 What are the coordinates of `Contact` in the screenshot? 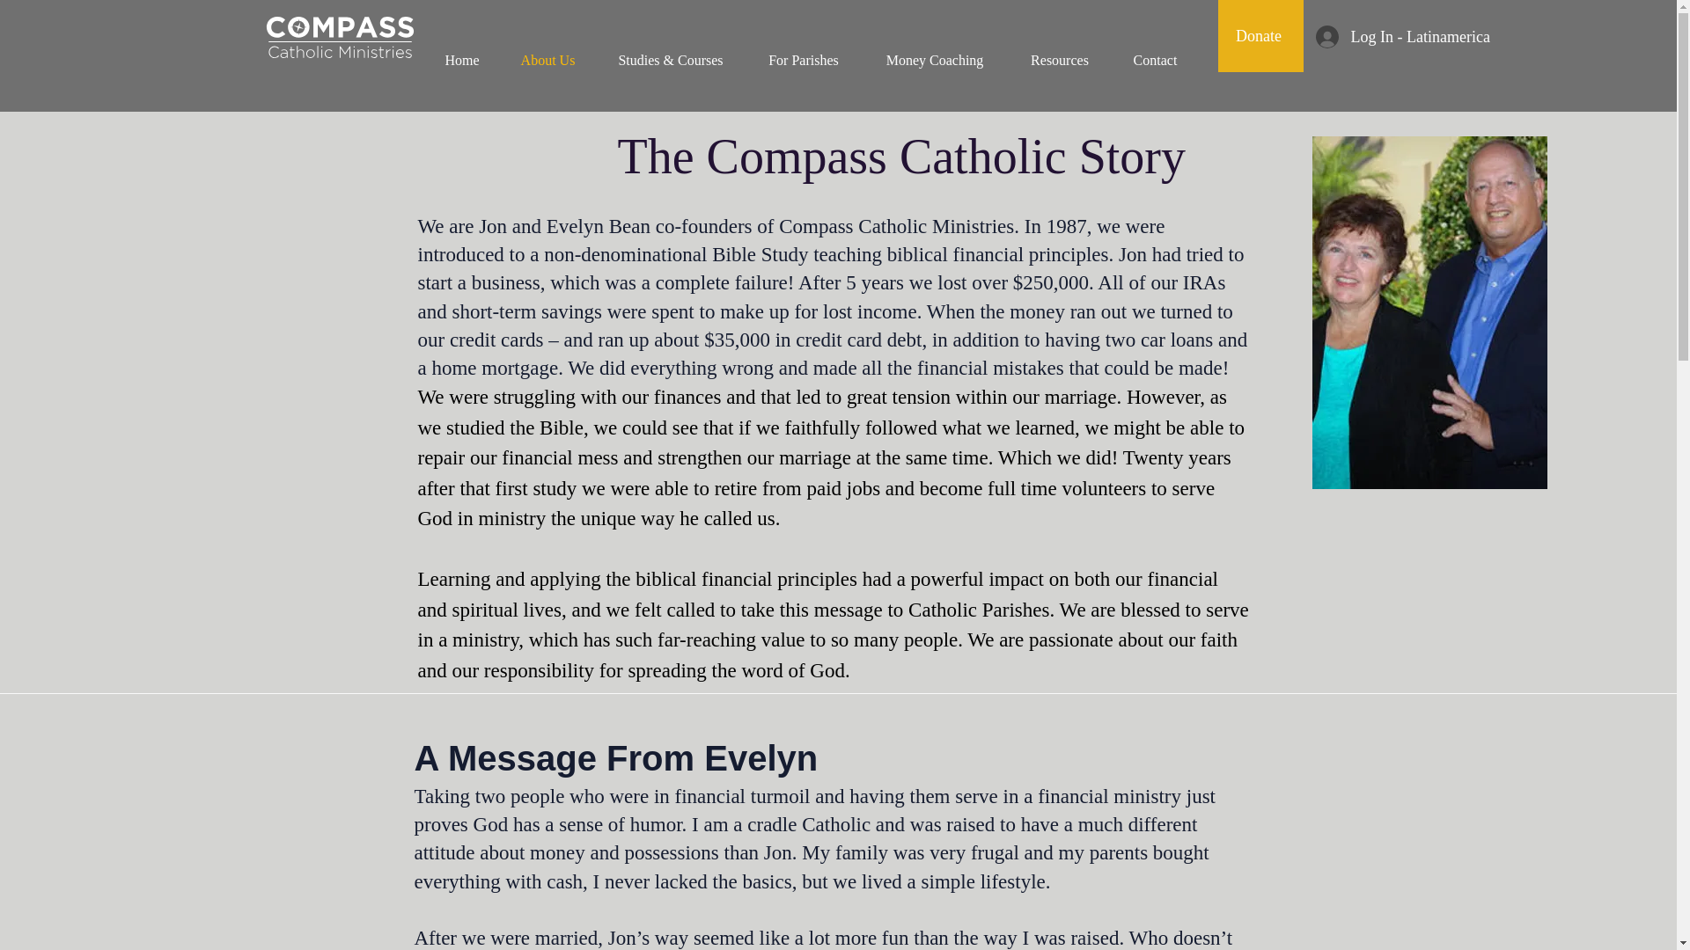 It's located at (1154, 60).